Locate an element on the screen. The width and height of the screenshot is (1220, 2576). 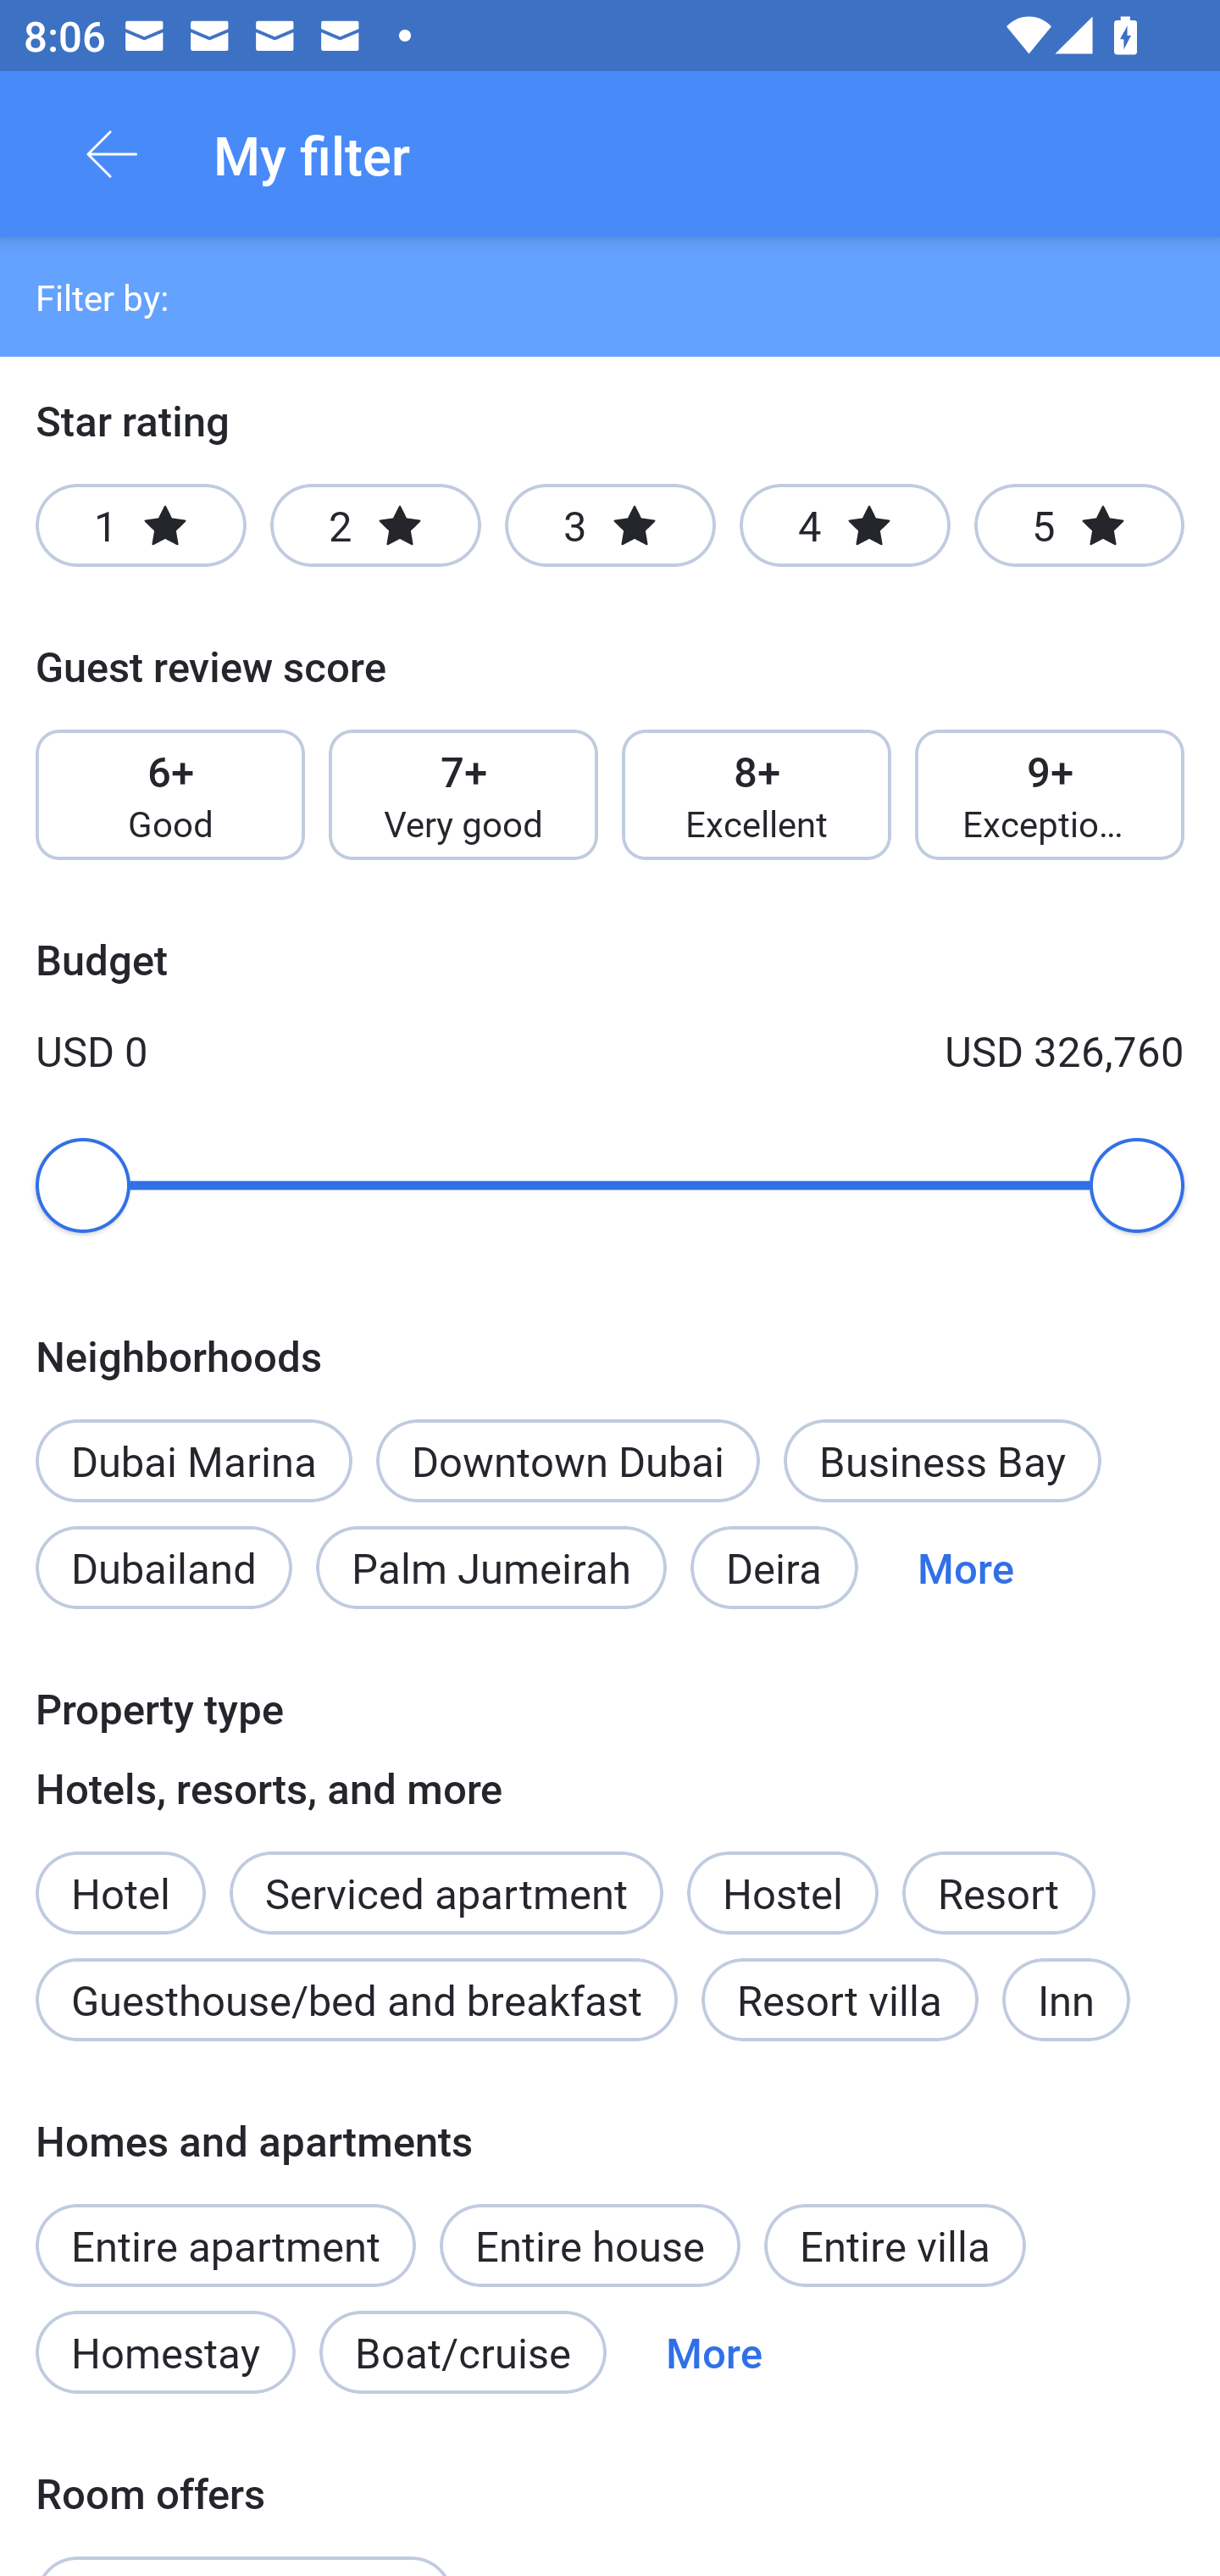
6+ Good is located at coordinates (169, 795).